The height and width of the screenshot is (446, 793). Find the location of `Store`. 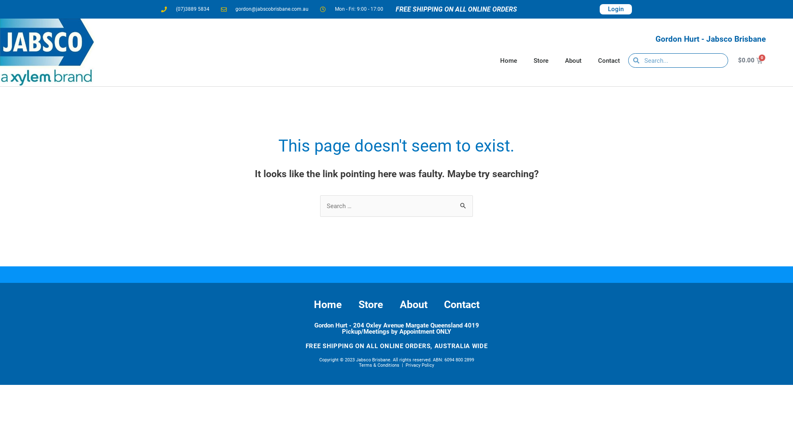

Store is located at coordinates (371, 305).